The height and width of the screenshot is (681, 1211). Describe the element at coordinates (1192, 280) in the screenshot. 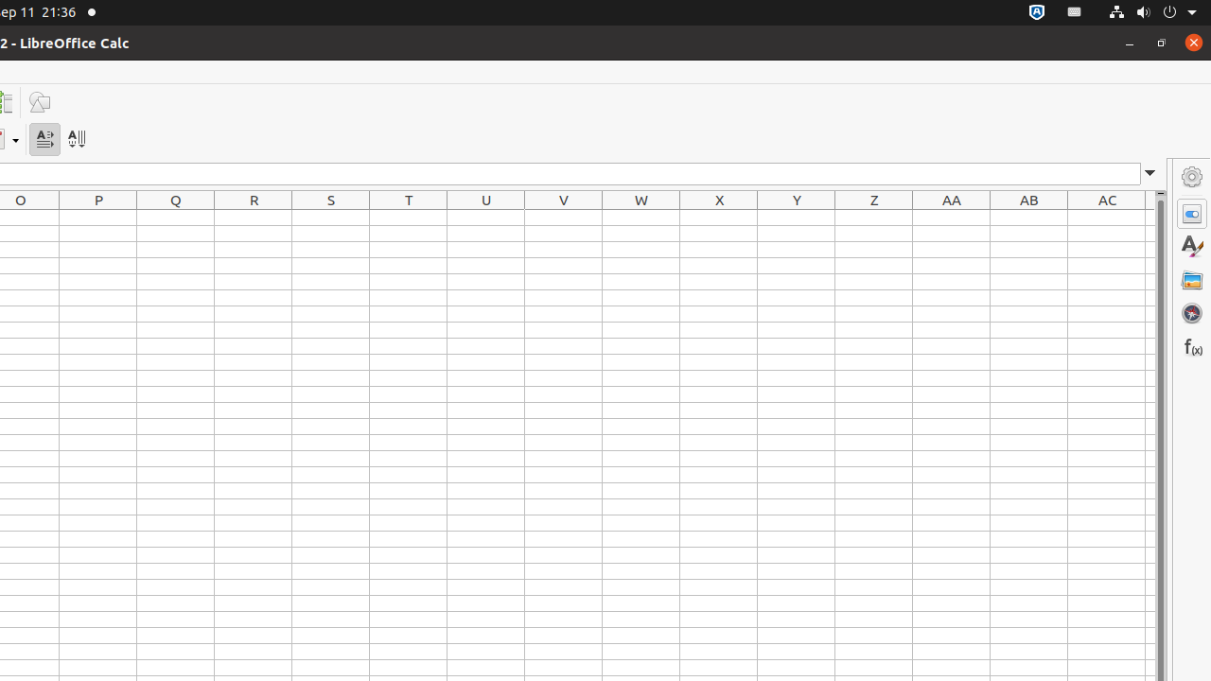

I see `Gallery` at that location.